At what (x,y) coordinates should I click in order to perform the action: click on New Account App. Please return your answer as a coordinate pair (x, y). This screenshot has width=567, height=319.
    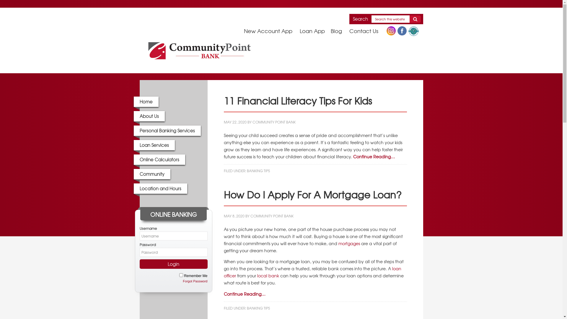
    Looking at the image, I should click on (271, 31).